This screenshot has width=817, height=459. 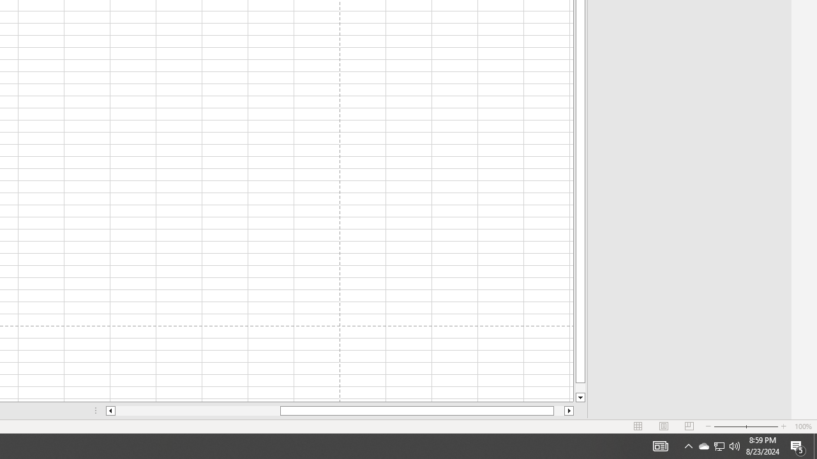 I want to click on Column left, so click(x=660, y=446).